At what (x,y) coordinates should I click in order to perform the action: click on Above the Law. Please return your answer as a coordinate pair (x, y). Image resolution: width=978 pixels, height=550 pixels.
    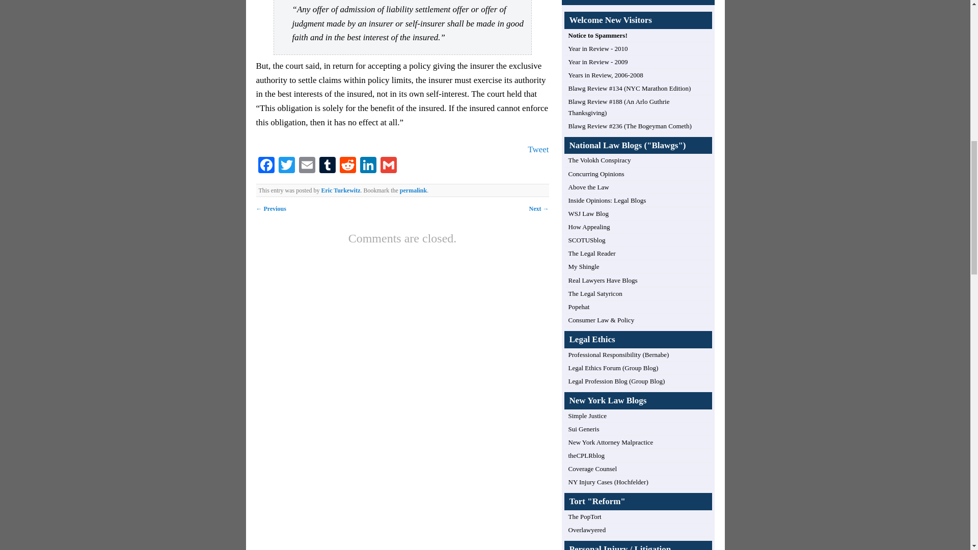
    Looking at the image, I should click on (589, 186).